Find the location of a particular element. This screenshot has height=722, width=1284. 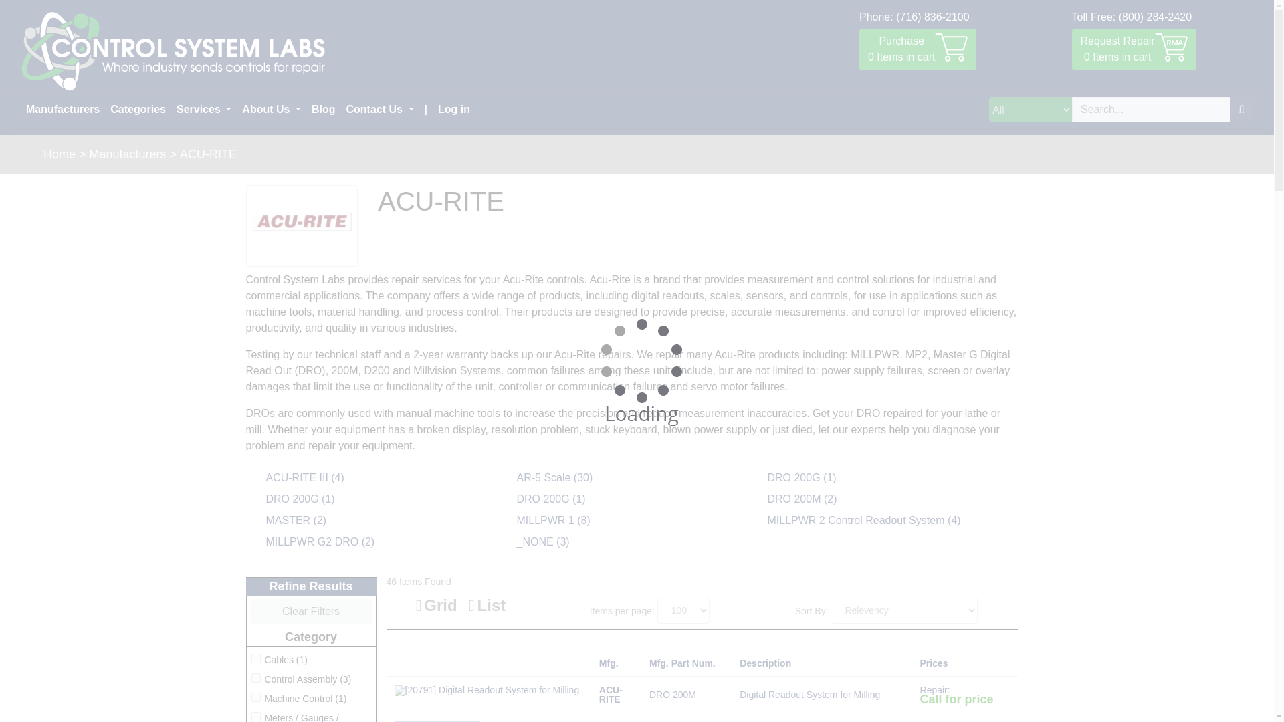

Manufacturers is located at coordinates (63, 109).